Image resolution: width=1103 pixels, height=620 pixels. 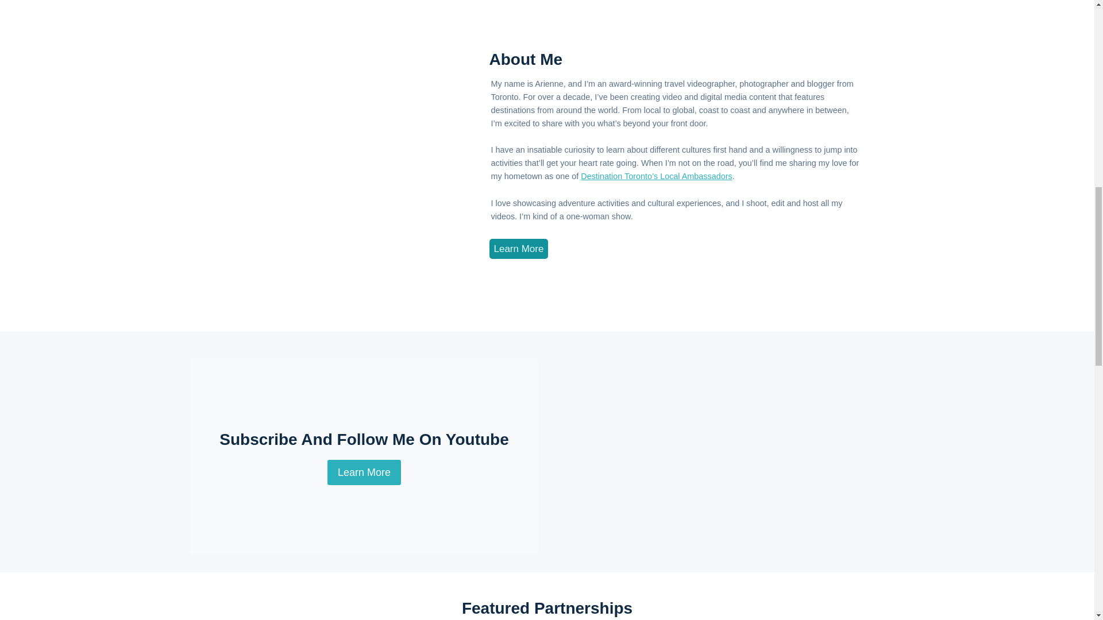 I want to click on SeeYouSoon Travel - Channel Trailer!, so click(x=730, y=456).